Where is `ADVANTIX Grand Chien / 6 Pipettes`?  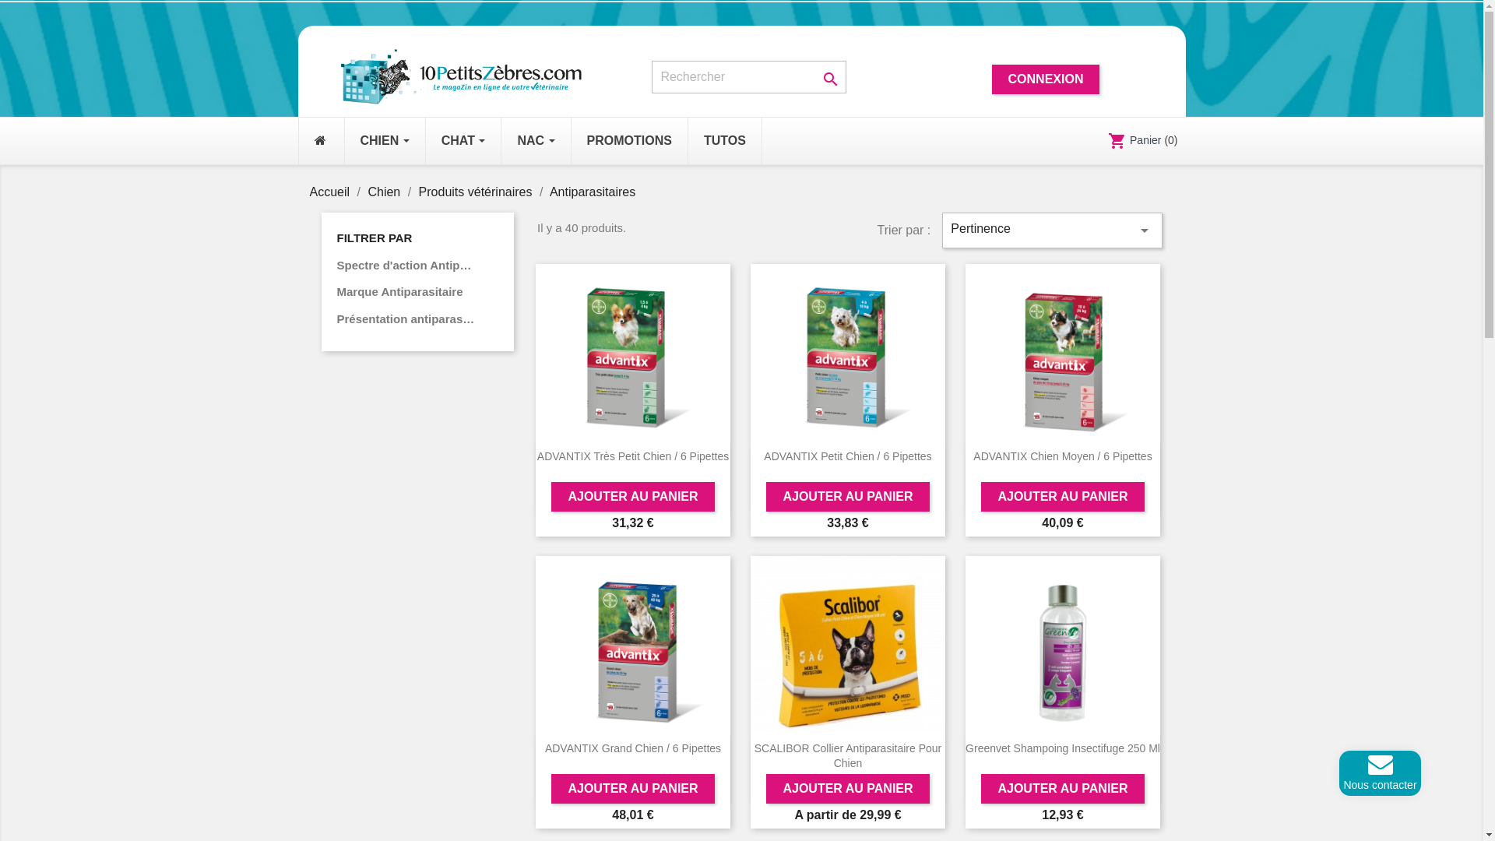
ADVANTIX Grand Chien / 6 Pipettes is located at coordinates (633, 748).